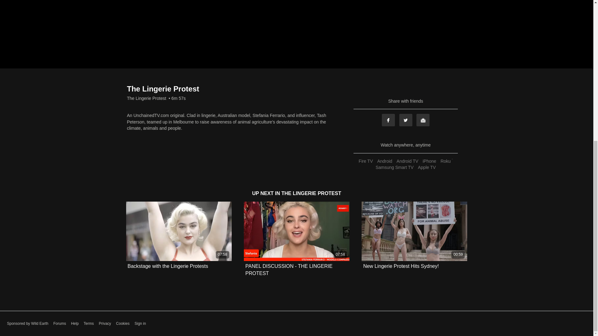 The height and width of the screenshot is (336, 598). I want to click on Twitter, so click(406, 120).